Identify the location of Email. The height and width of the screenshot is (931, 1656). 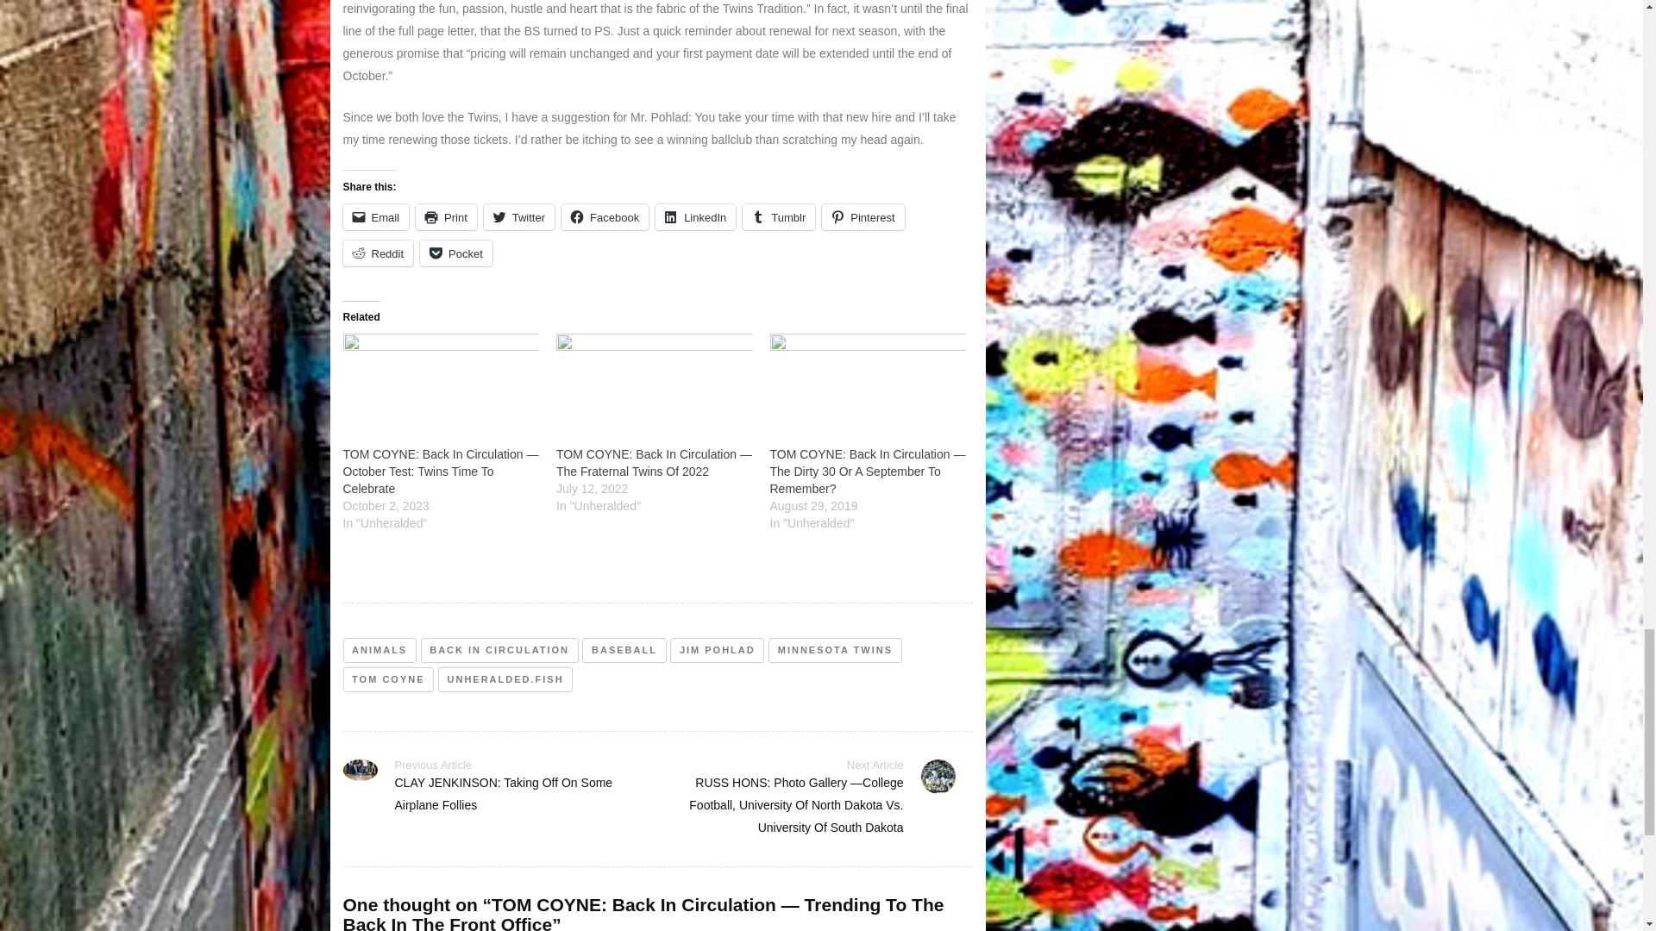
(376, 216).